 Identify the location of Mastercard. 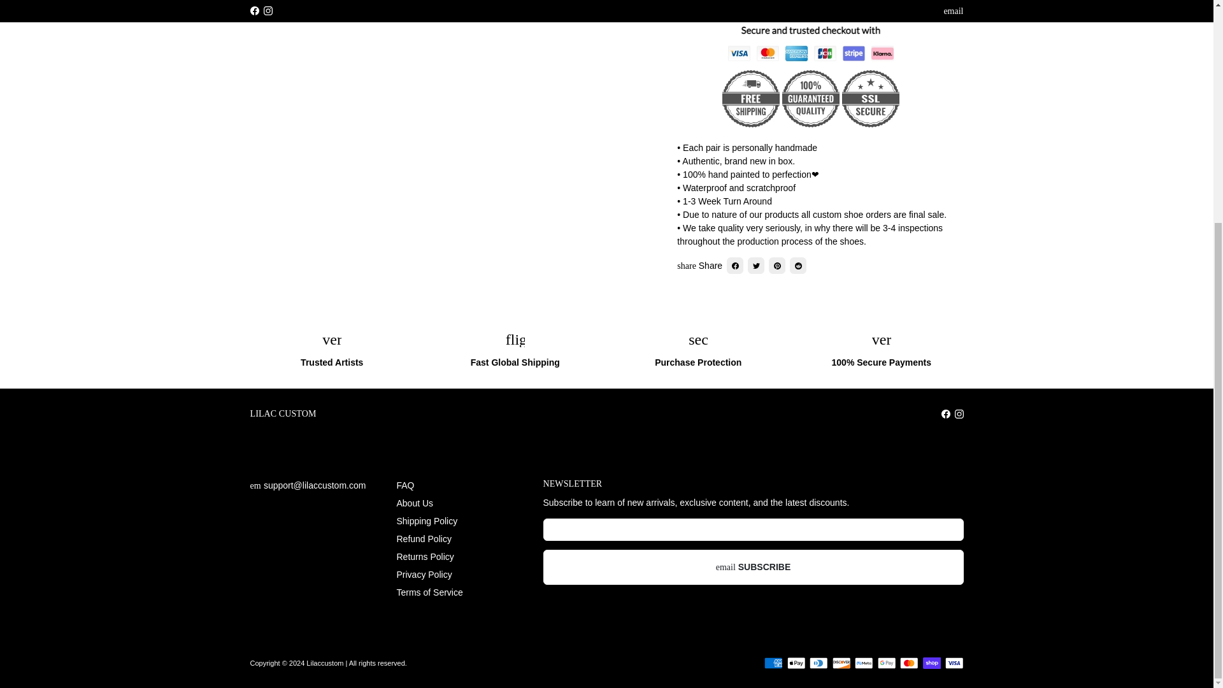
(909, 663).